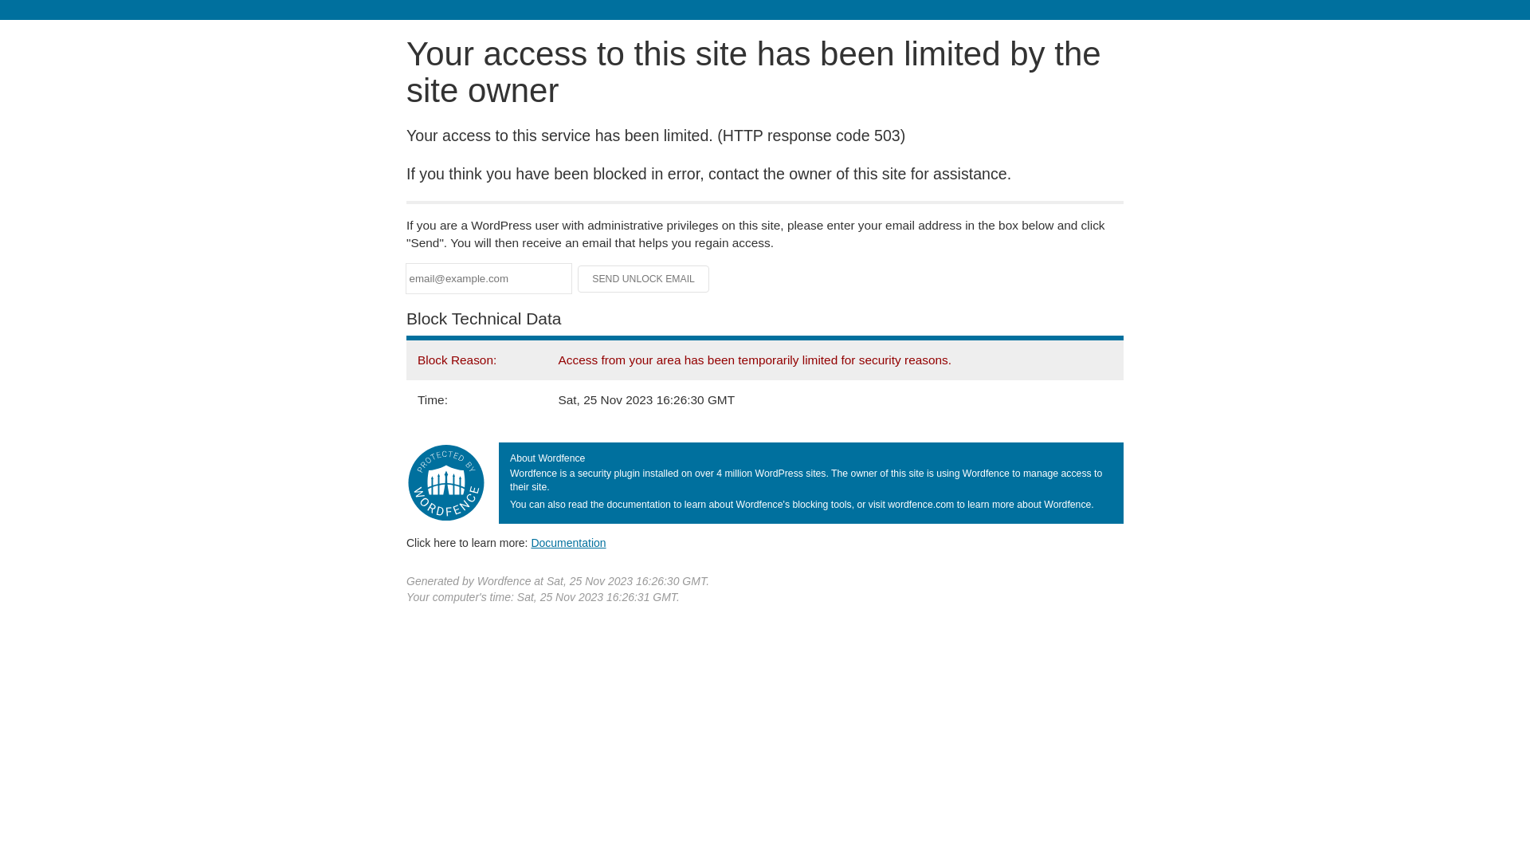  I want to click on Documentation, so click(568, 543).